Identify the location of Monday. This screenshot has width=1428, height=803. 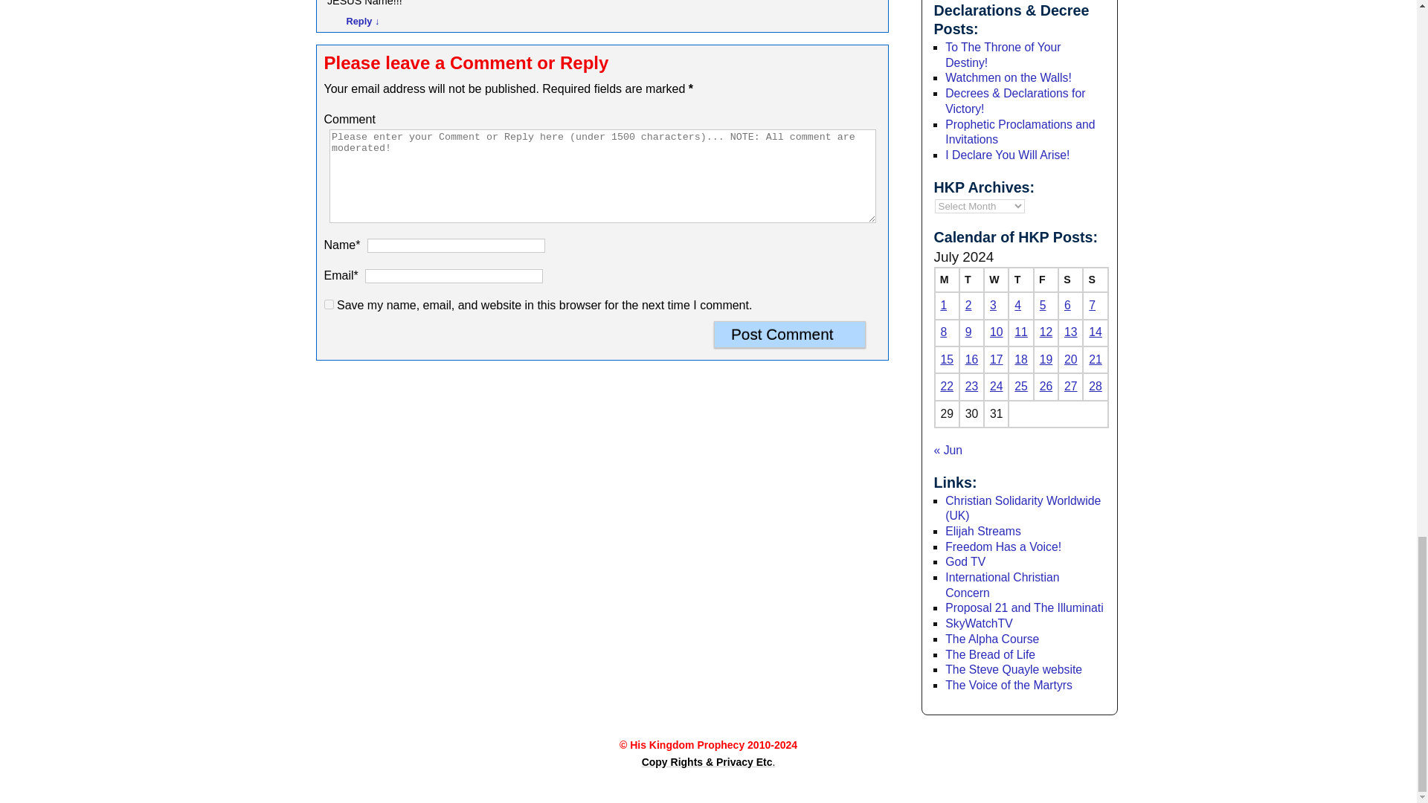
(946, 280).